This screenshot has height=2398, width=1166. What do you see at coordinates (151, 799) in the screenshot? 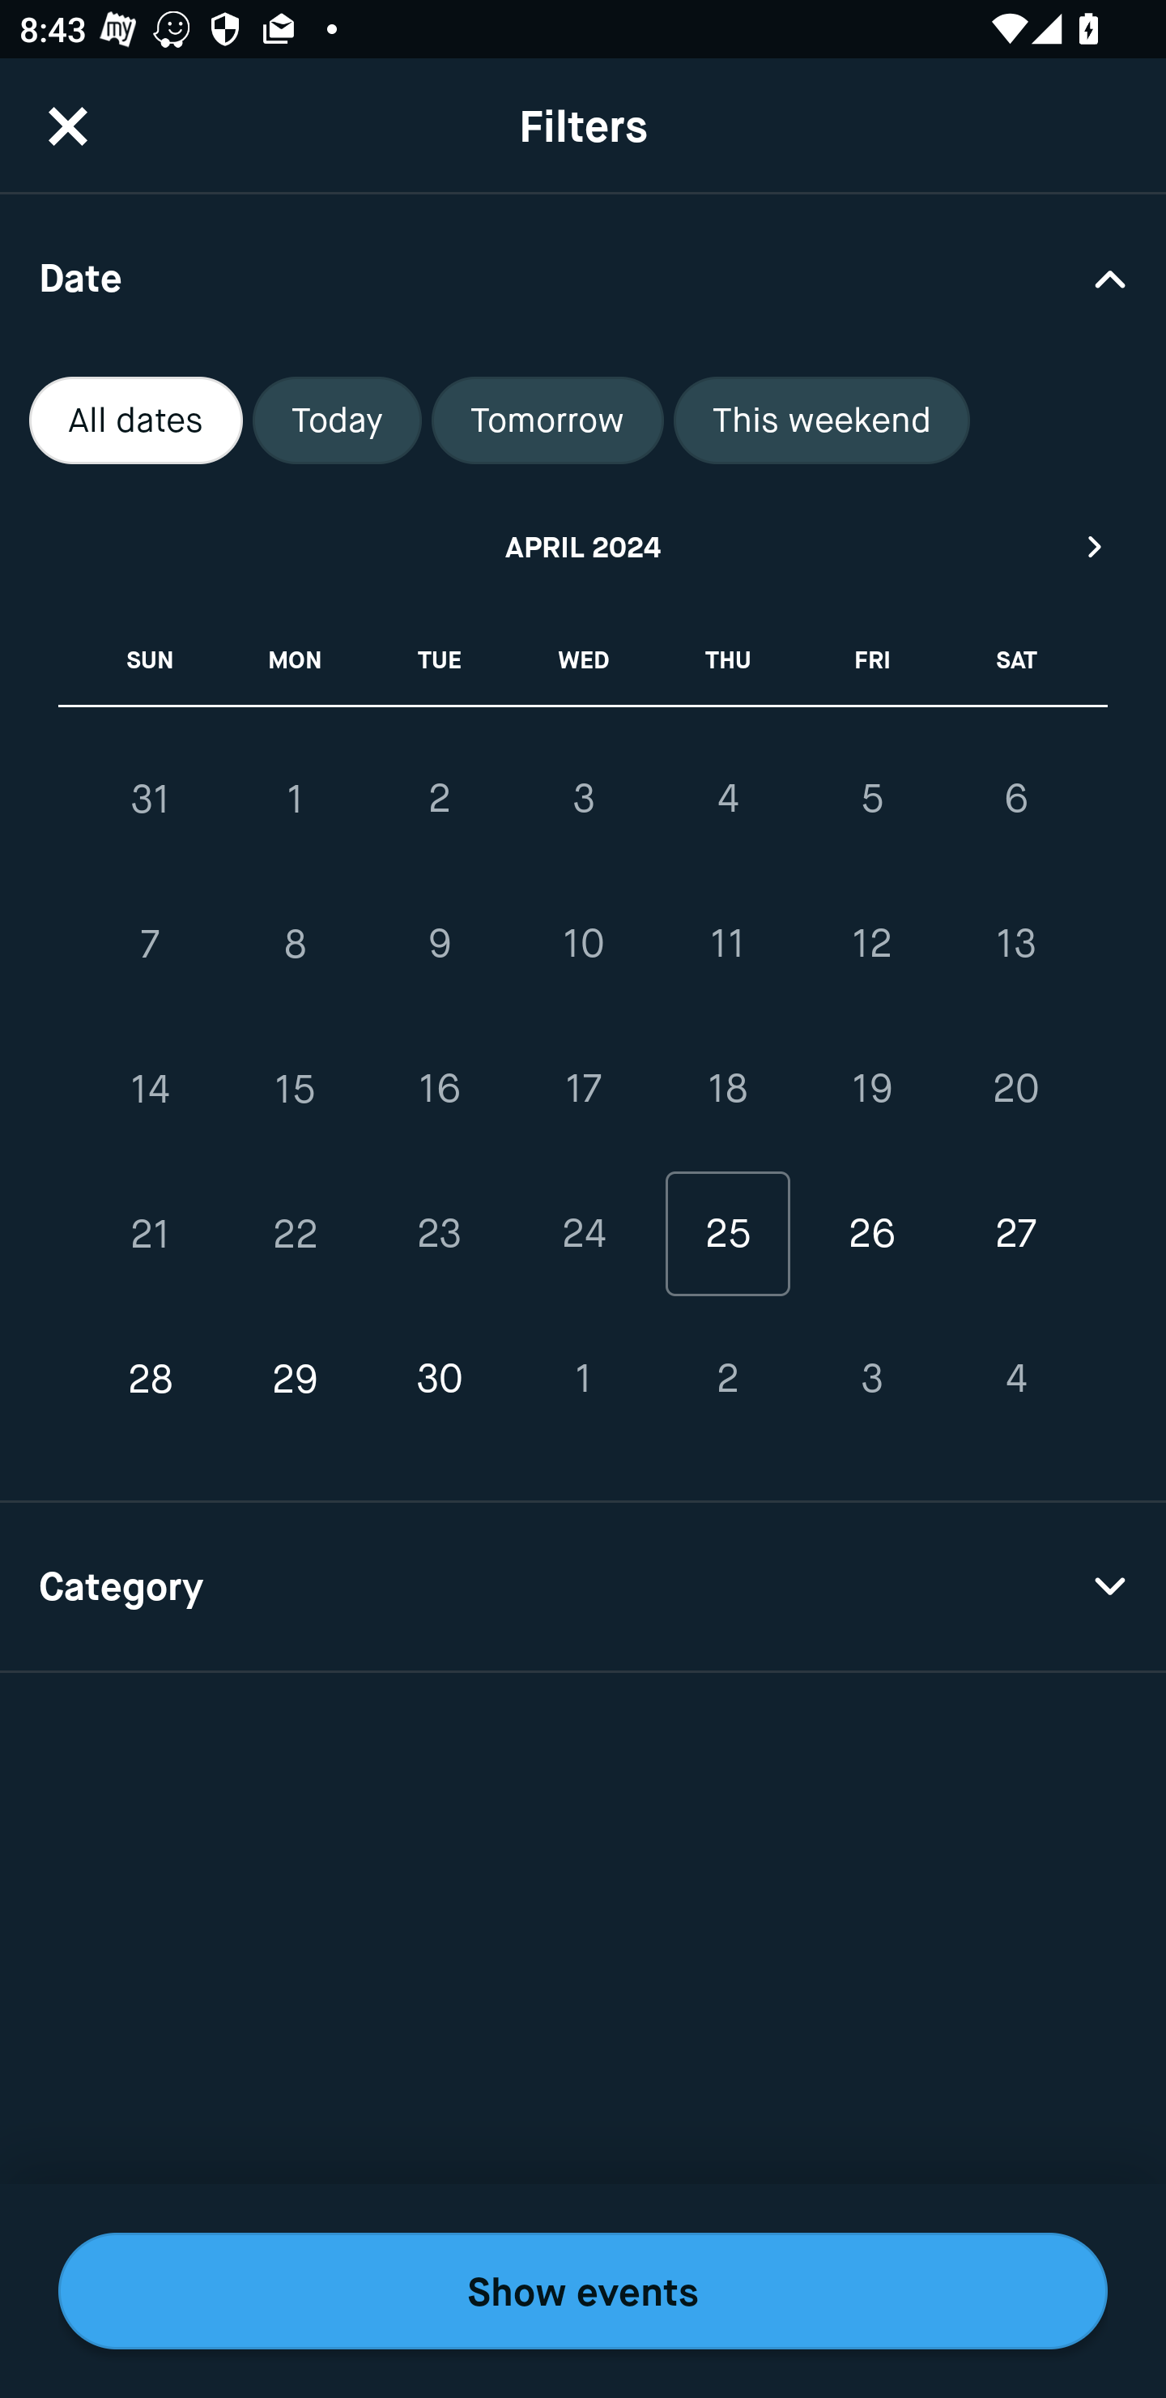
I see `31` at bounding box center [151, 799].